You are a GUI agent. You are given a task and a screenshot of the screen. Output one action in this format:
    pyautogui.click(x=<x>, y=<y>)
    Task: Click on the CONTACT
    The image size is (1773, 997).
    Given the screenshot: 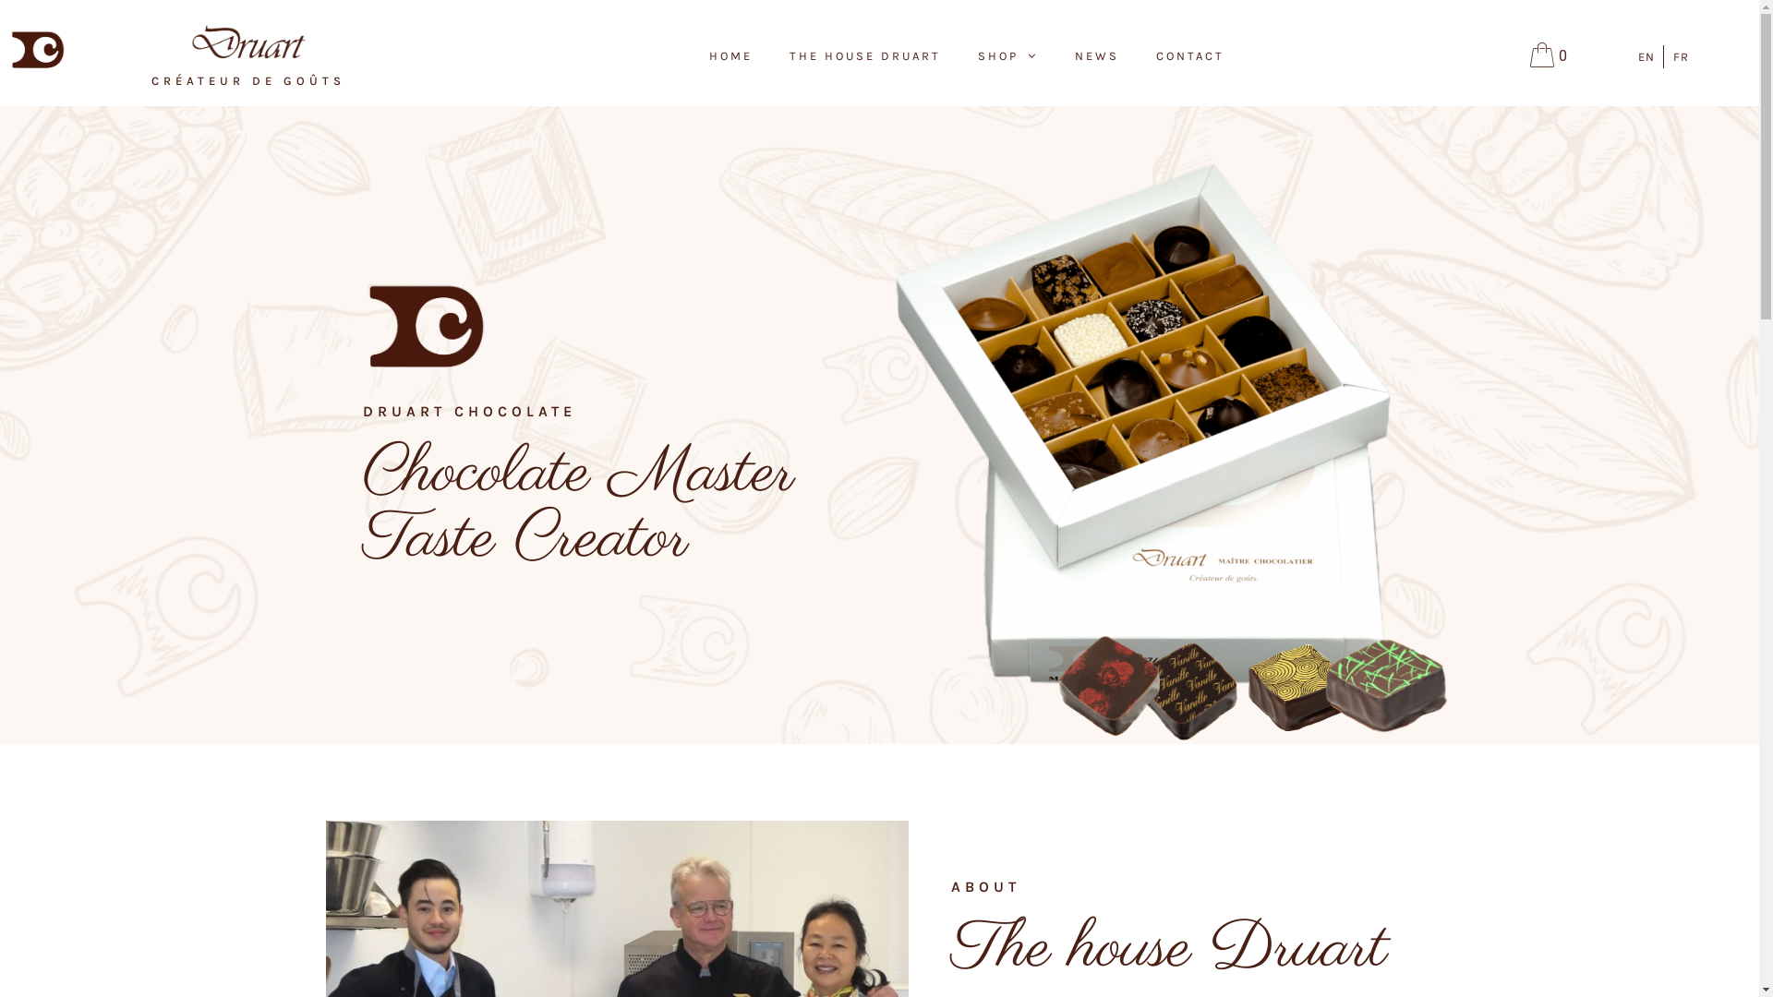 What is the action you would take?
    pyautogui.click(x=1190, y=56)
    